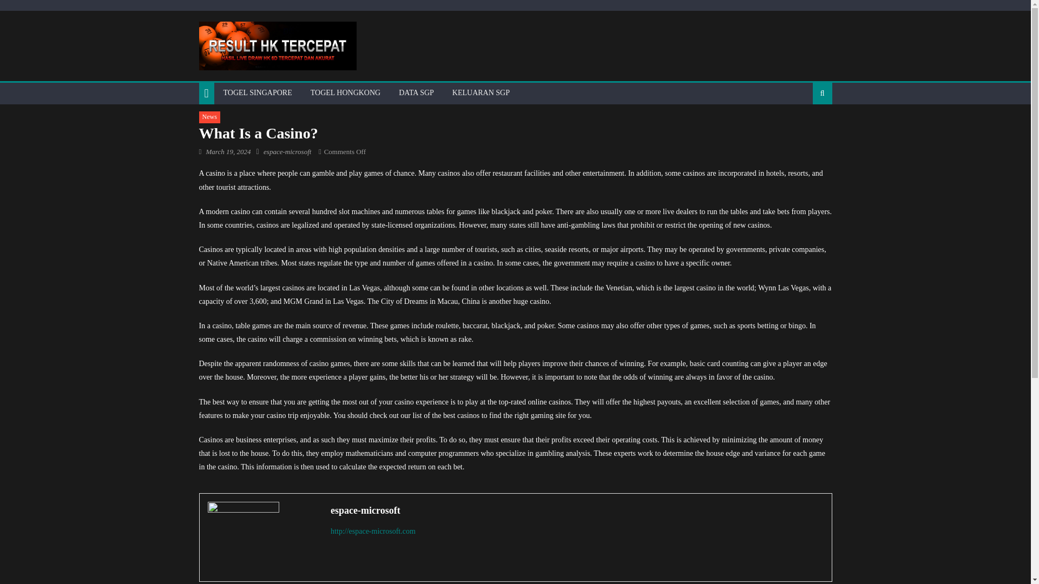 This screenshot has height=584, width=1039. What do you see at coordinates (481, 93) in the screenshot?
I see `KELUARAN SGP` at bounding box center [481, 93].